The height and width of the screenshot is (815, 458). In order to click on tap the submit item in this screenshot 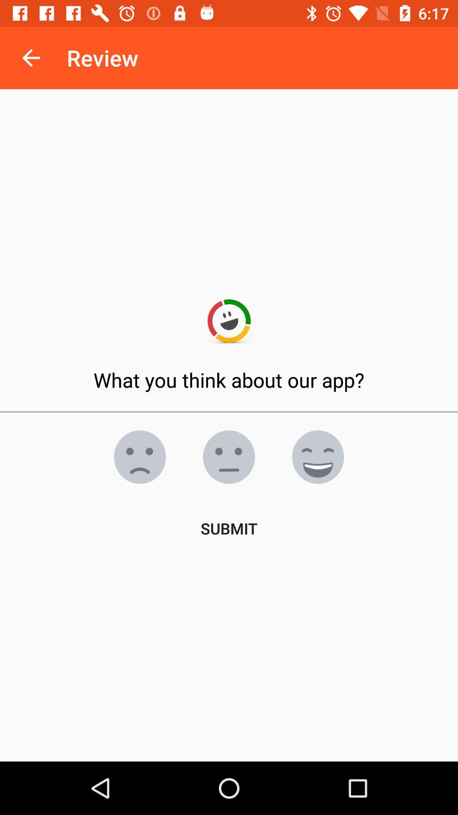, I will do `click(229, 528)`.